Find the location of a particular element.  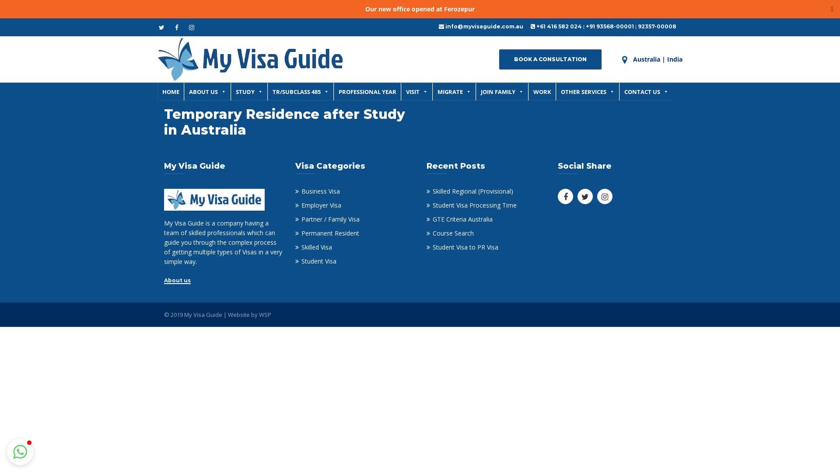

Skilled Regional (Provisional) is located at coordinates (470, 191).